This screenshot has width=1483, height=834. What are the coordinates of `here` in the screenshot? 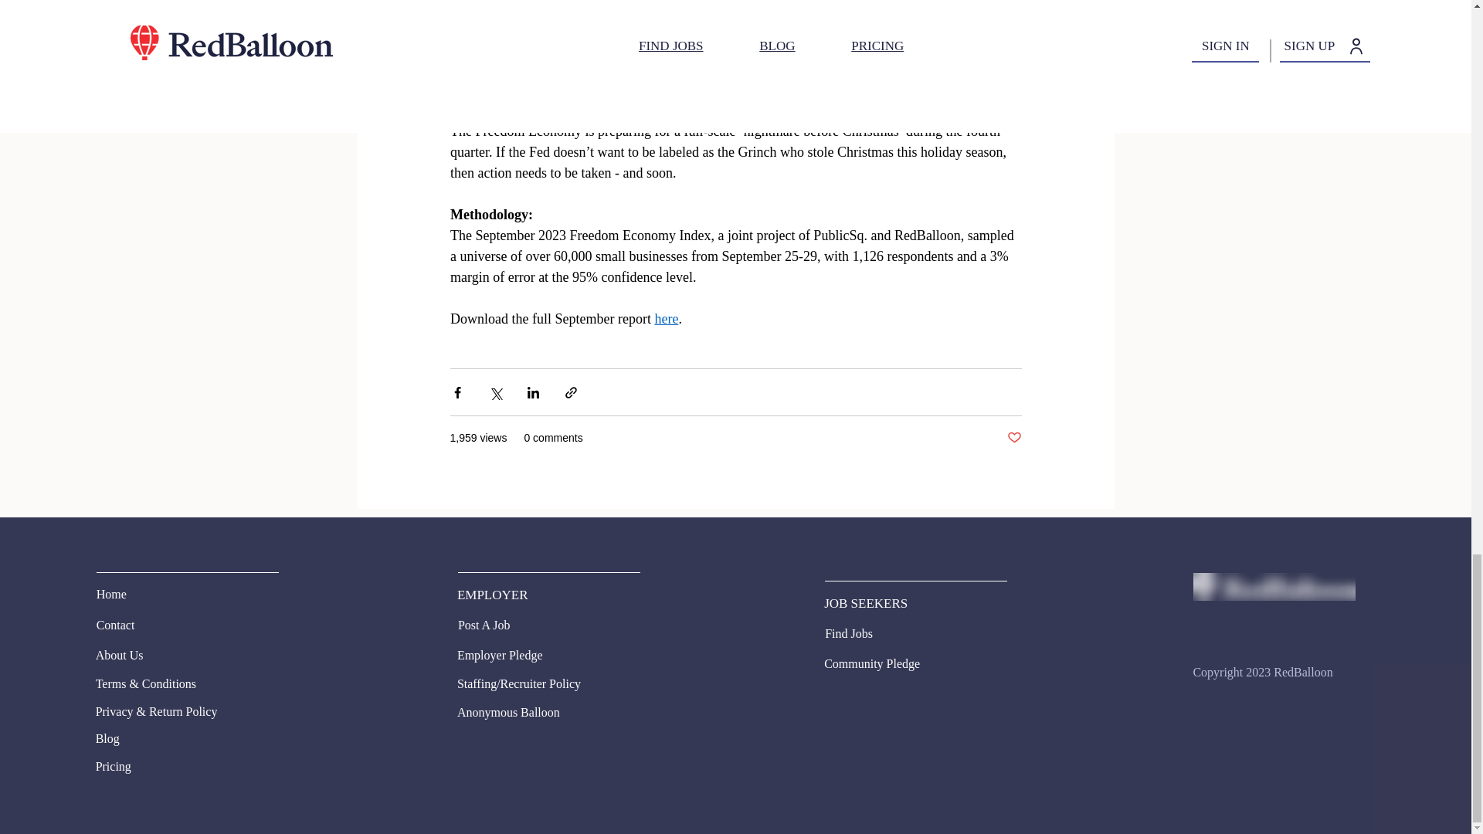 It's located at (666, 318).